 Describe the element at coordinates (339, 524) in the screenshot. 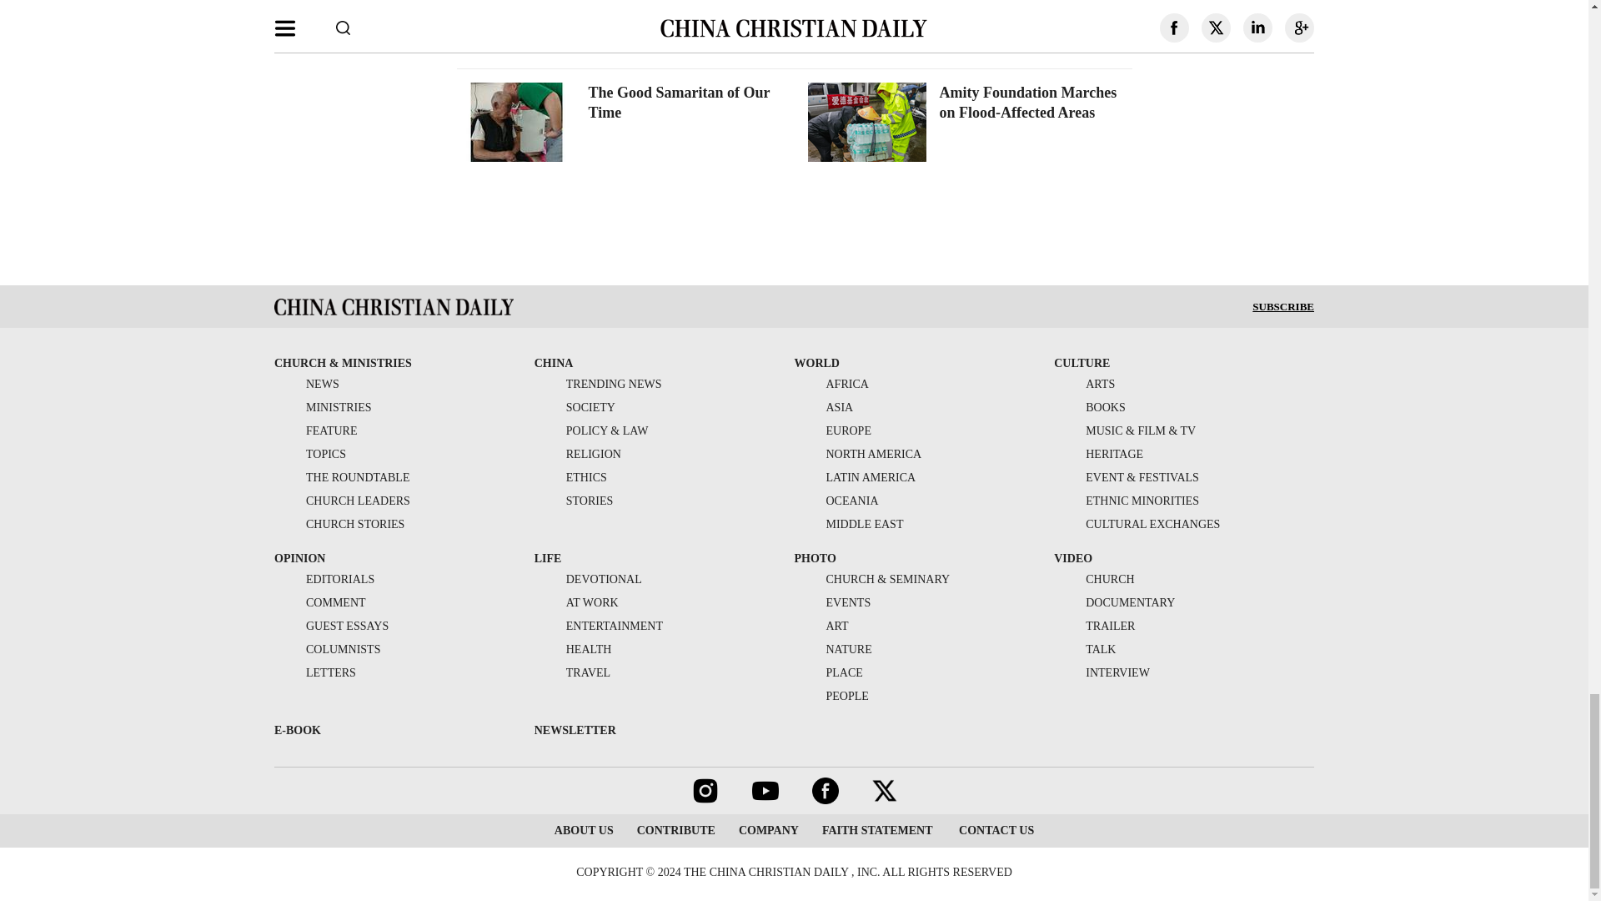

I see `CHURCH STORIES` at that location.